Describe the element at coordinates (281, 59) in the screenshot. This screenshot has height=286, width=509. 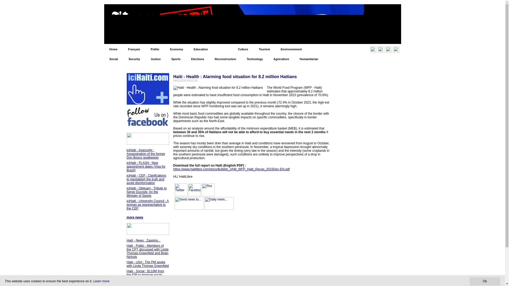
I see `Agriculture` at that location.